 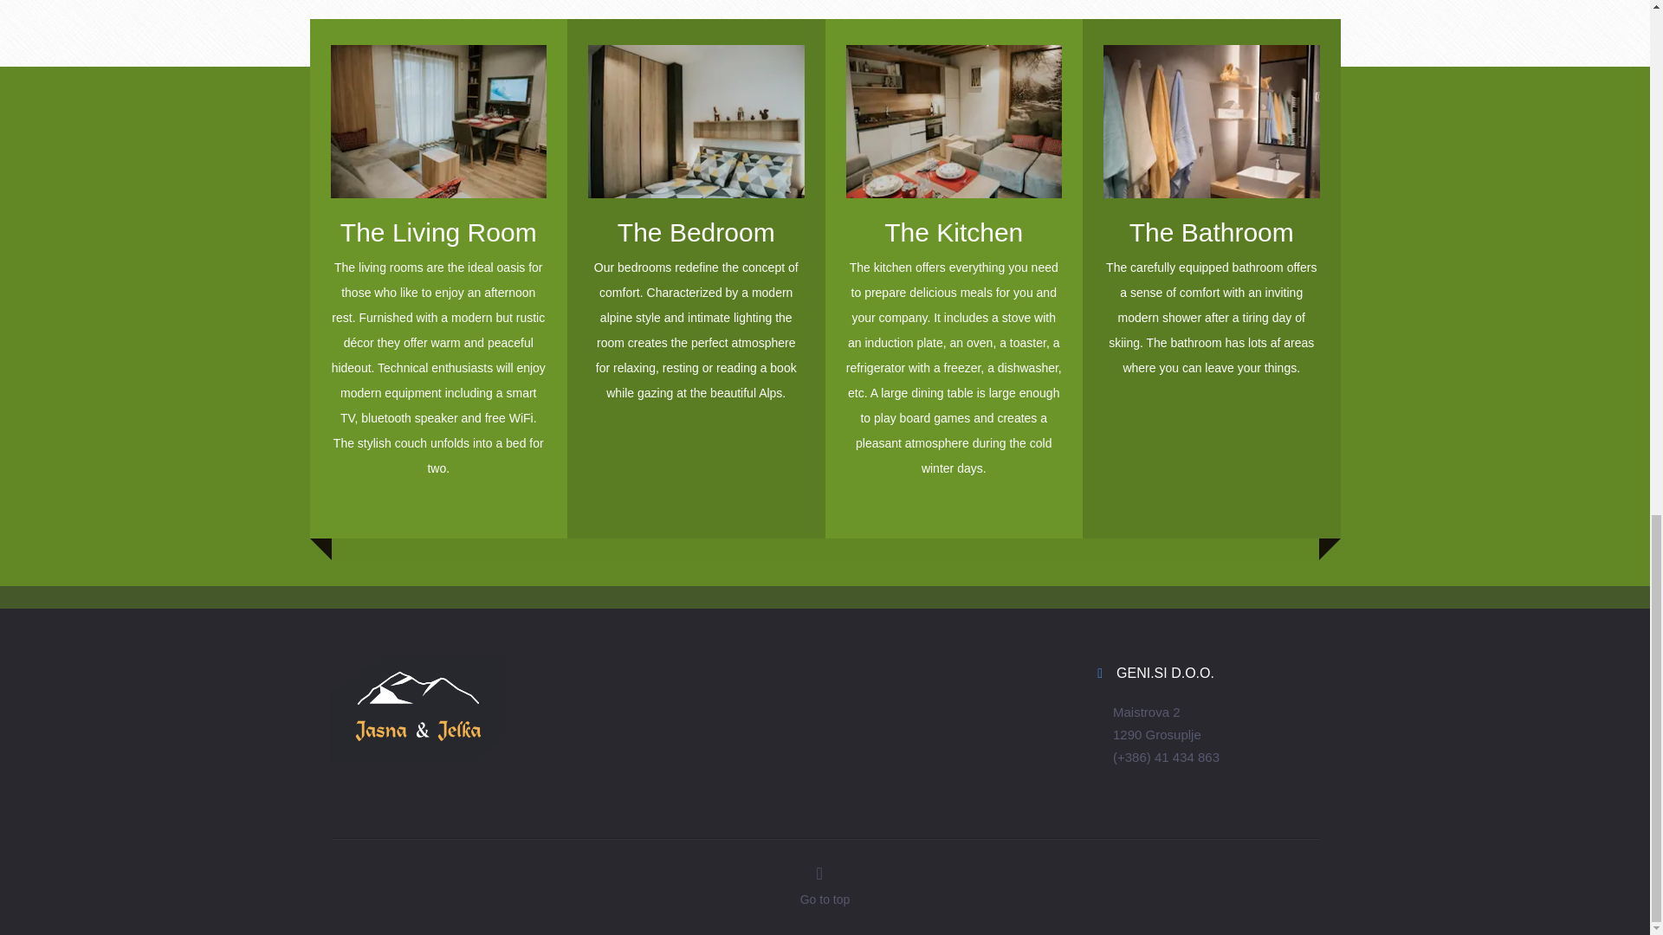 What do you see at coordinates (438, 265) in the screenshot?
I see `The Living Room` at bounding box center [438, 265].